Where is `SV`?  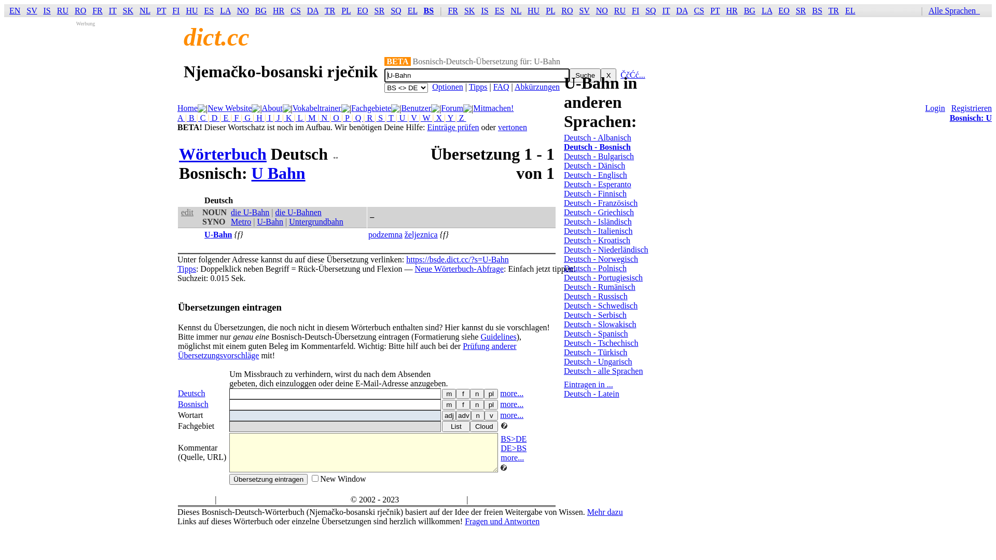 SV is located at coordinates (32, 10).